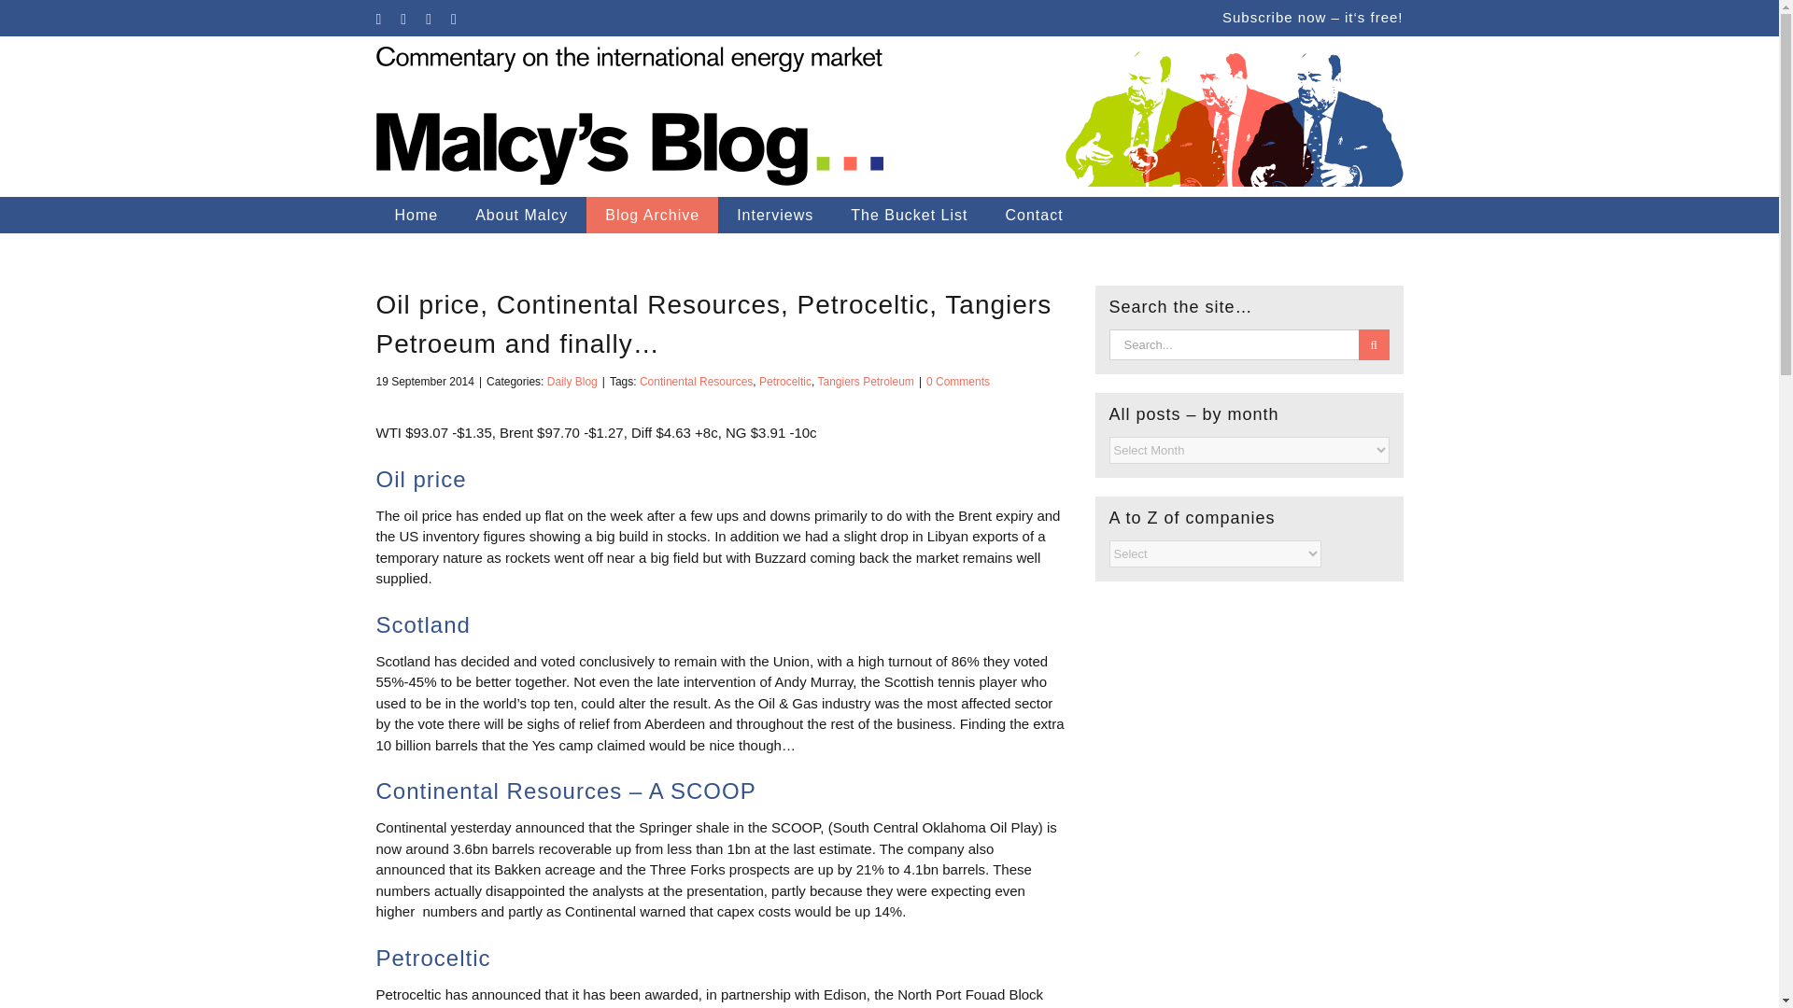 Image resolution: width=1793 pixels, height=1008 pixels. Describe the element at coordinates (454, 19) in the screenshot. I see `Rss` at that location.